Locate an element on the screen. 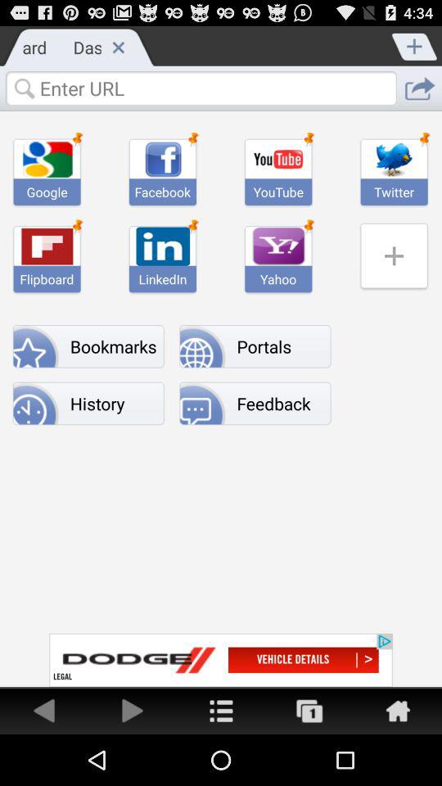  share url is located at coordinates (419, 88).